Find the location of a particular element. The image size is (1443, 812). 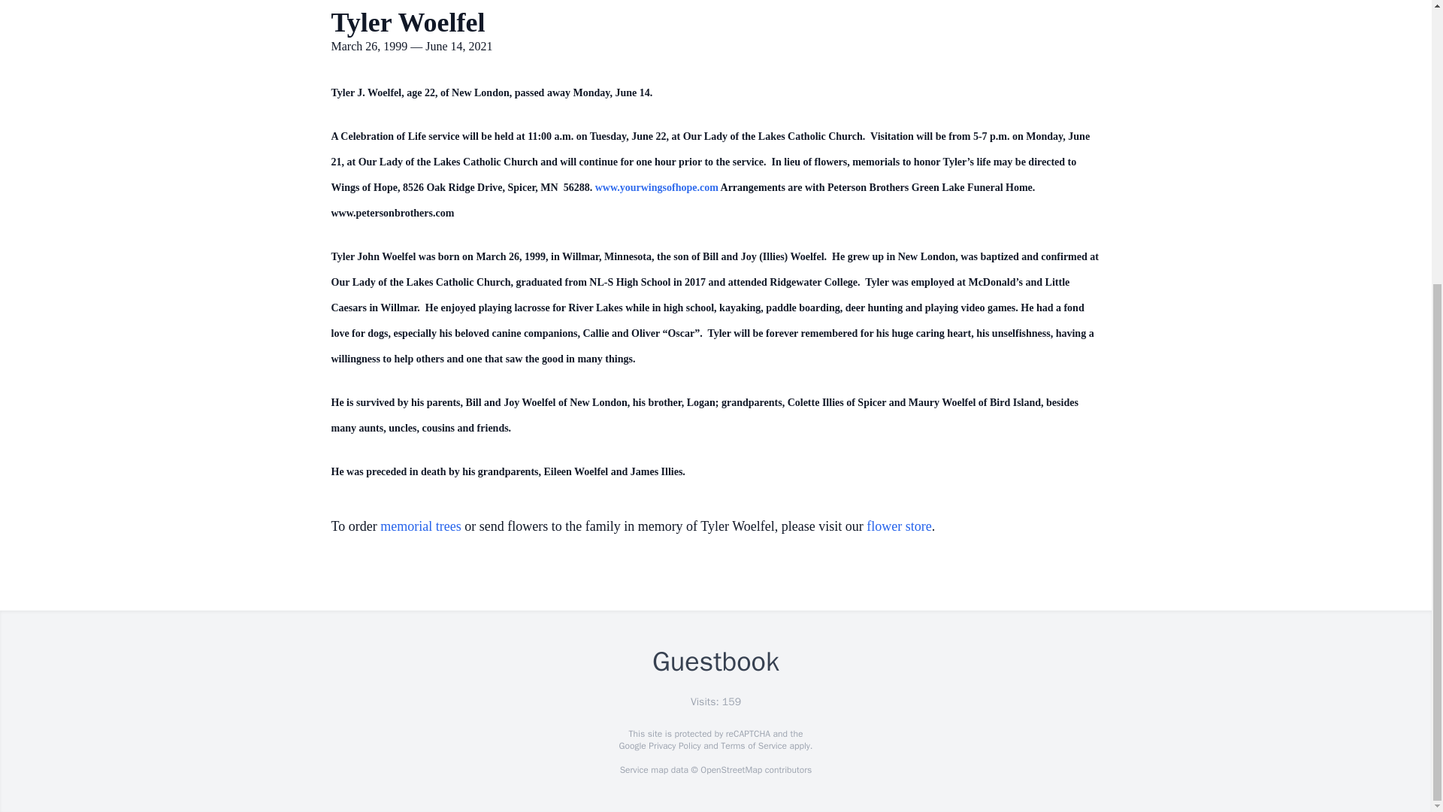

www.yourwingsofhope.com is located at coordinates (657, 187).